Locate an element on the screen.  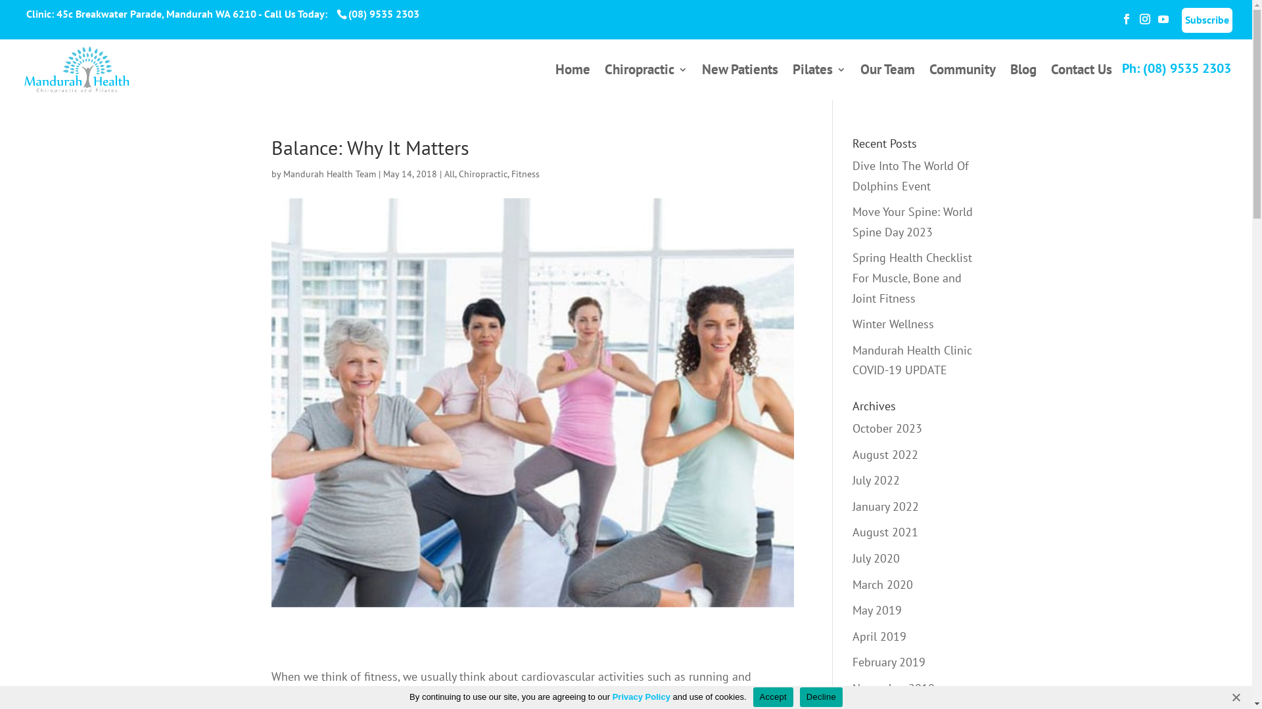
Mandurah Health Clinic COVID-19 UPDATE is located at coordinates (912, 360).